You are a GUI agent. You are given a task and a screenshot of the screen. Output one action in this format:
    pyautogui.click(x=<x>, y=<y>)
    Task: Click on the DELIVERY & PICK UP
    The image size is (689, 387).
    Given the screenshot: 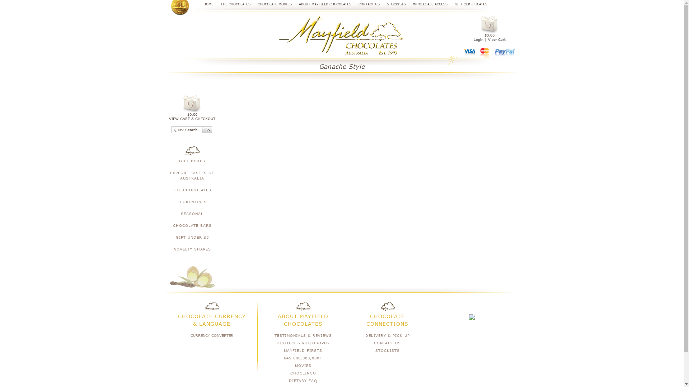 What is the action you would take?
    pyautogui.click(x=388, y=335)
    